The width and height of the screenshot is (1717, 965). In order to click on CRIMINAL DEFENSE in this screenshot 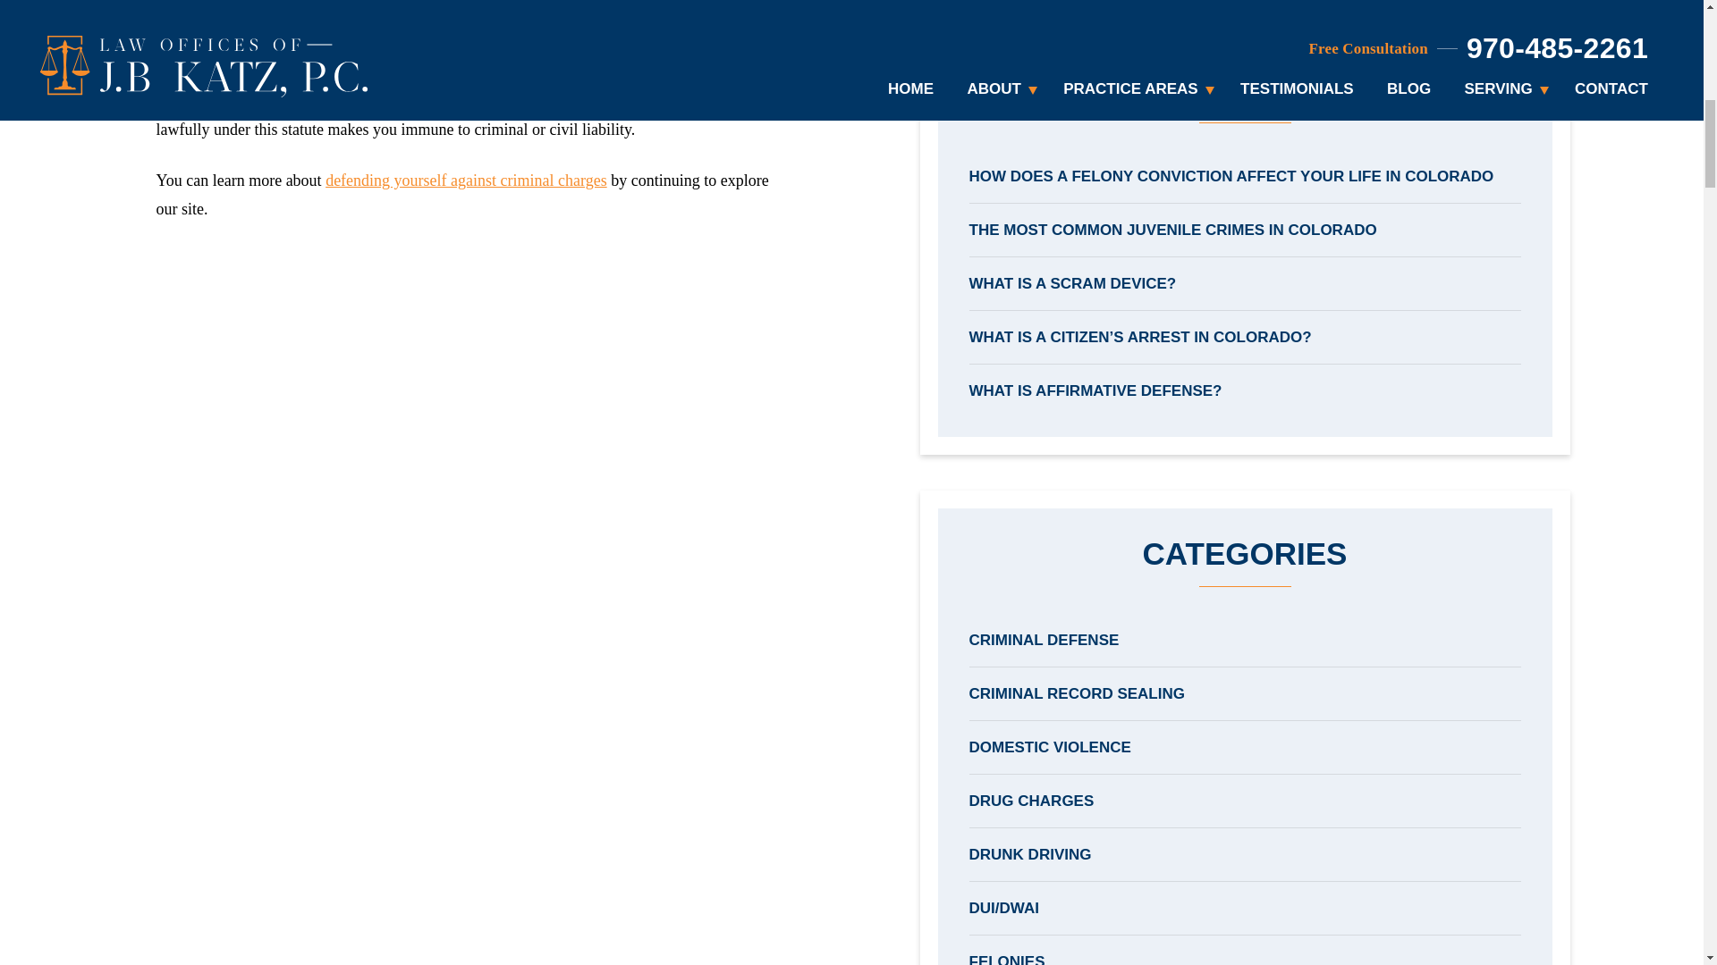, I will do `click(1245, 640)`.